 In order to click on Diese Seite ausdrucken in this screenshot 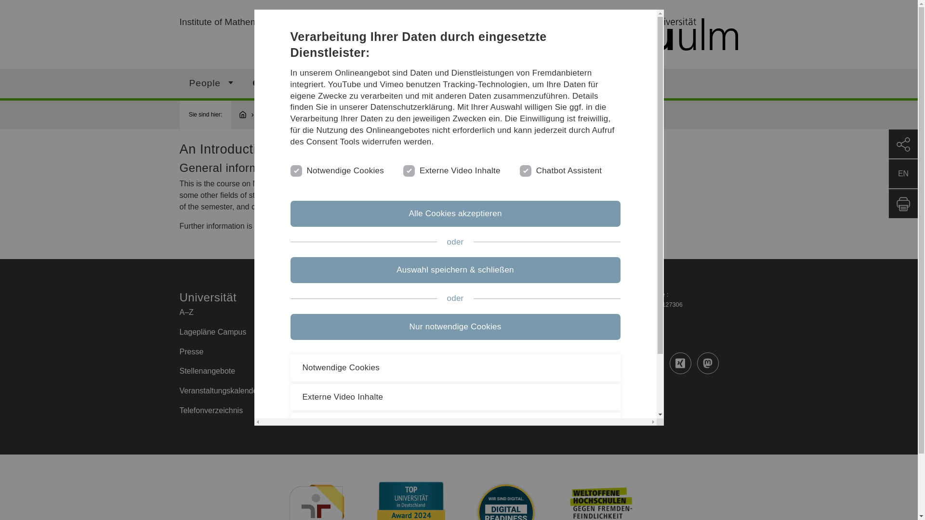, I will do `click(903, 203)`.